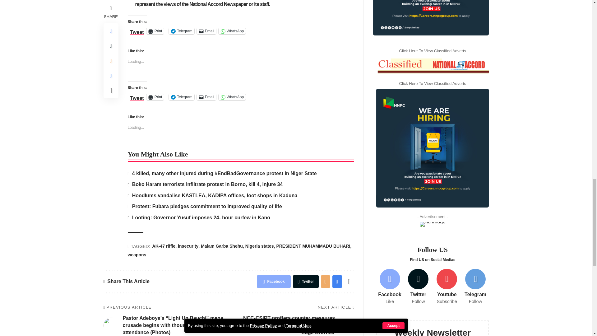  I want to click on Click to share on Telegram, so click(182, 31).